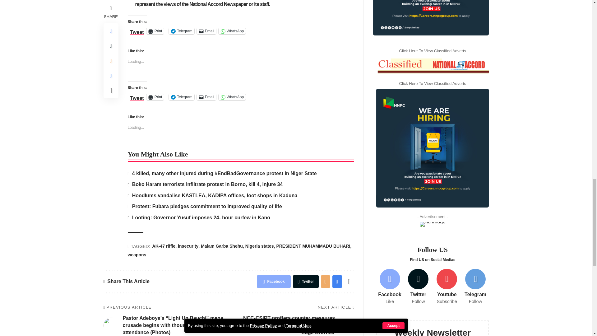  I want to click on Click to share on Telegram, so click(182, 31).